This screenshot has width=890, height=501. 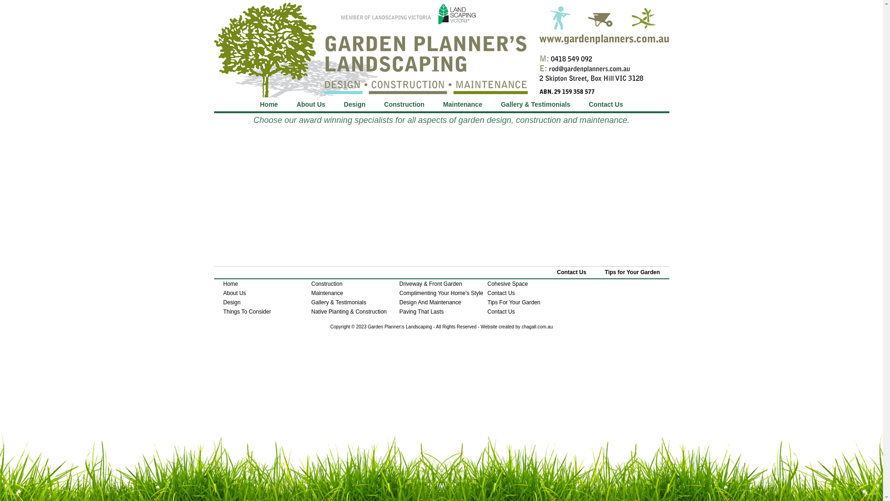 What do you see at coordinates (502, 312) in the screenshot?
I see `Contact Us` at bounding box center [502, 312].